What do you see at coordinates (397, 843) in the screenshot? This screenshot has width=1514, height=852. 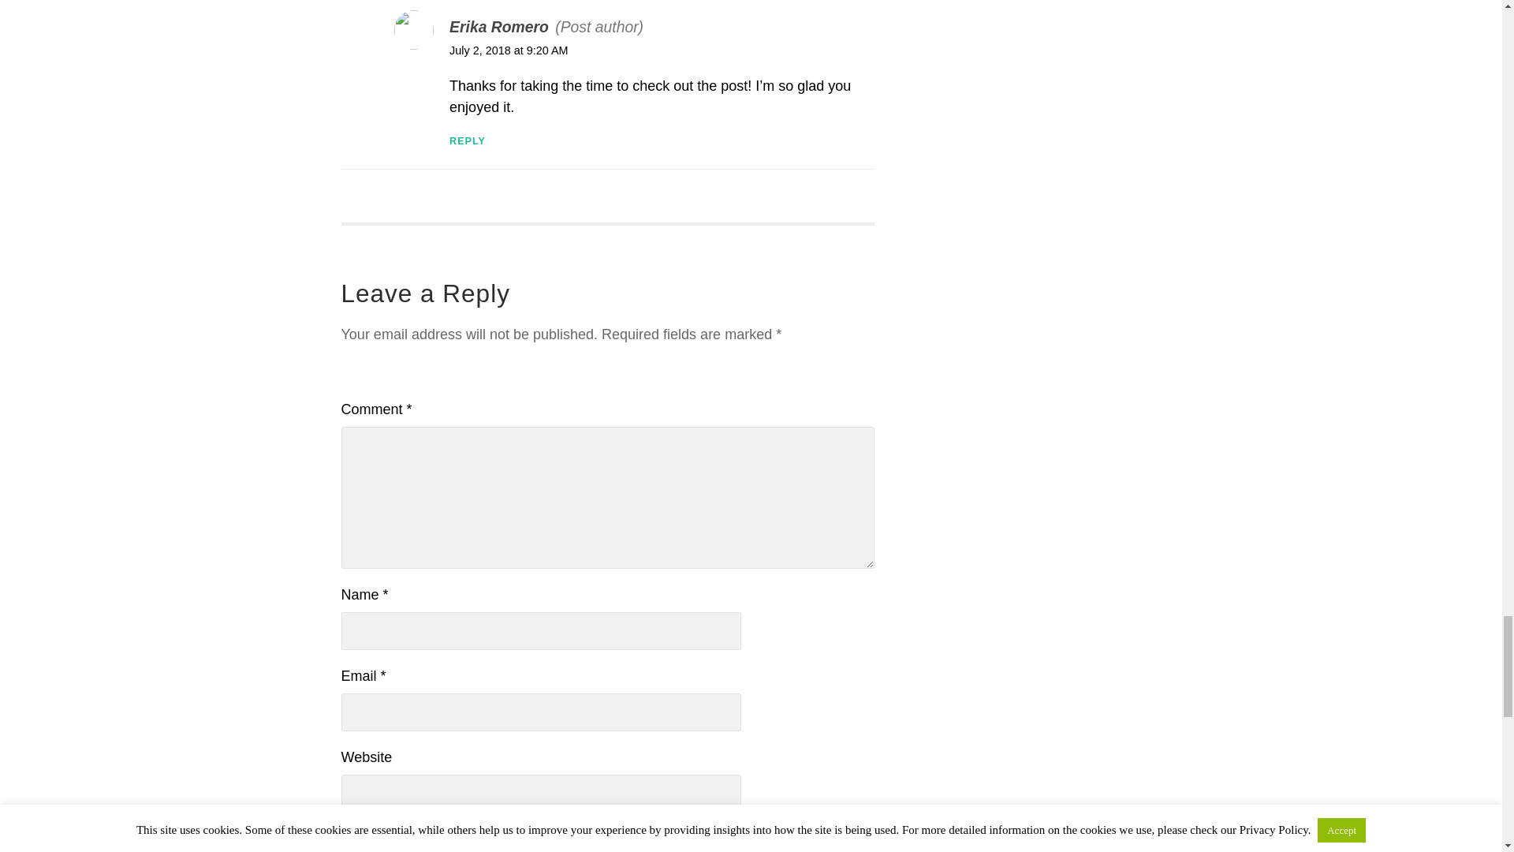 I see `Post Comment` at bounding box center [397, 843].